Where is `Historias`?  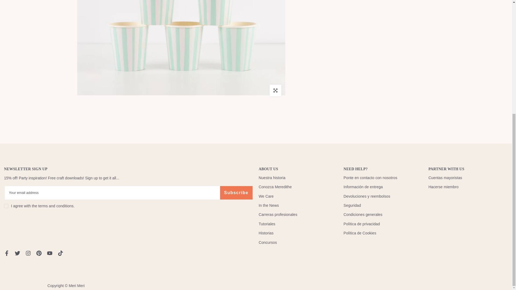 Historias is located at coordinates (266, 233).